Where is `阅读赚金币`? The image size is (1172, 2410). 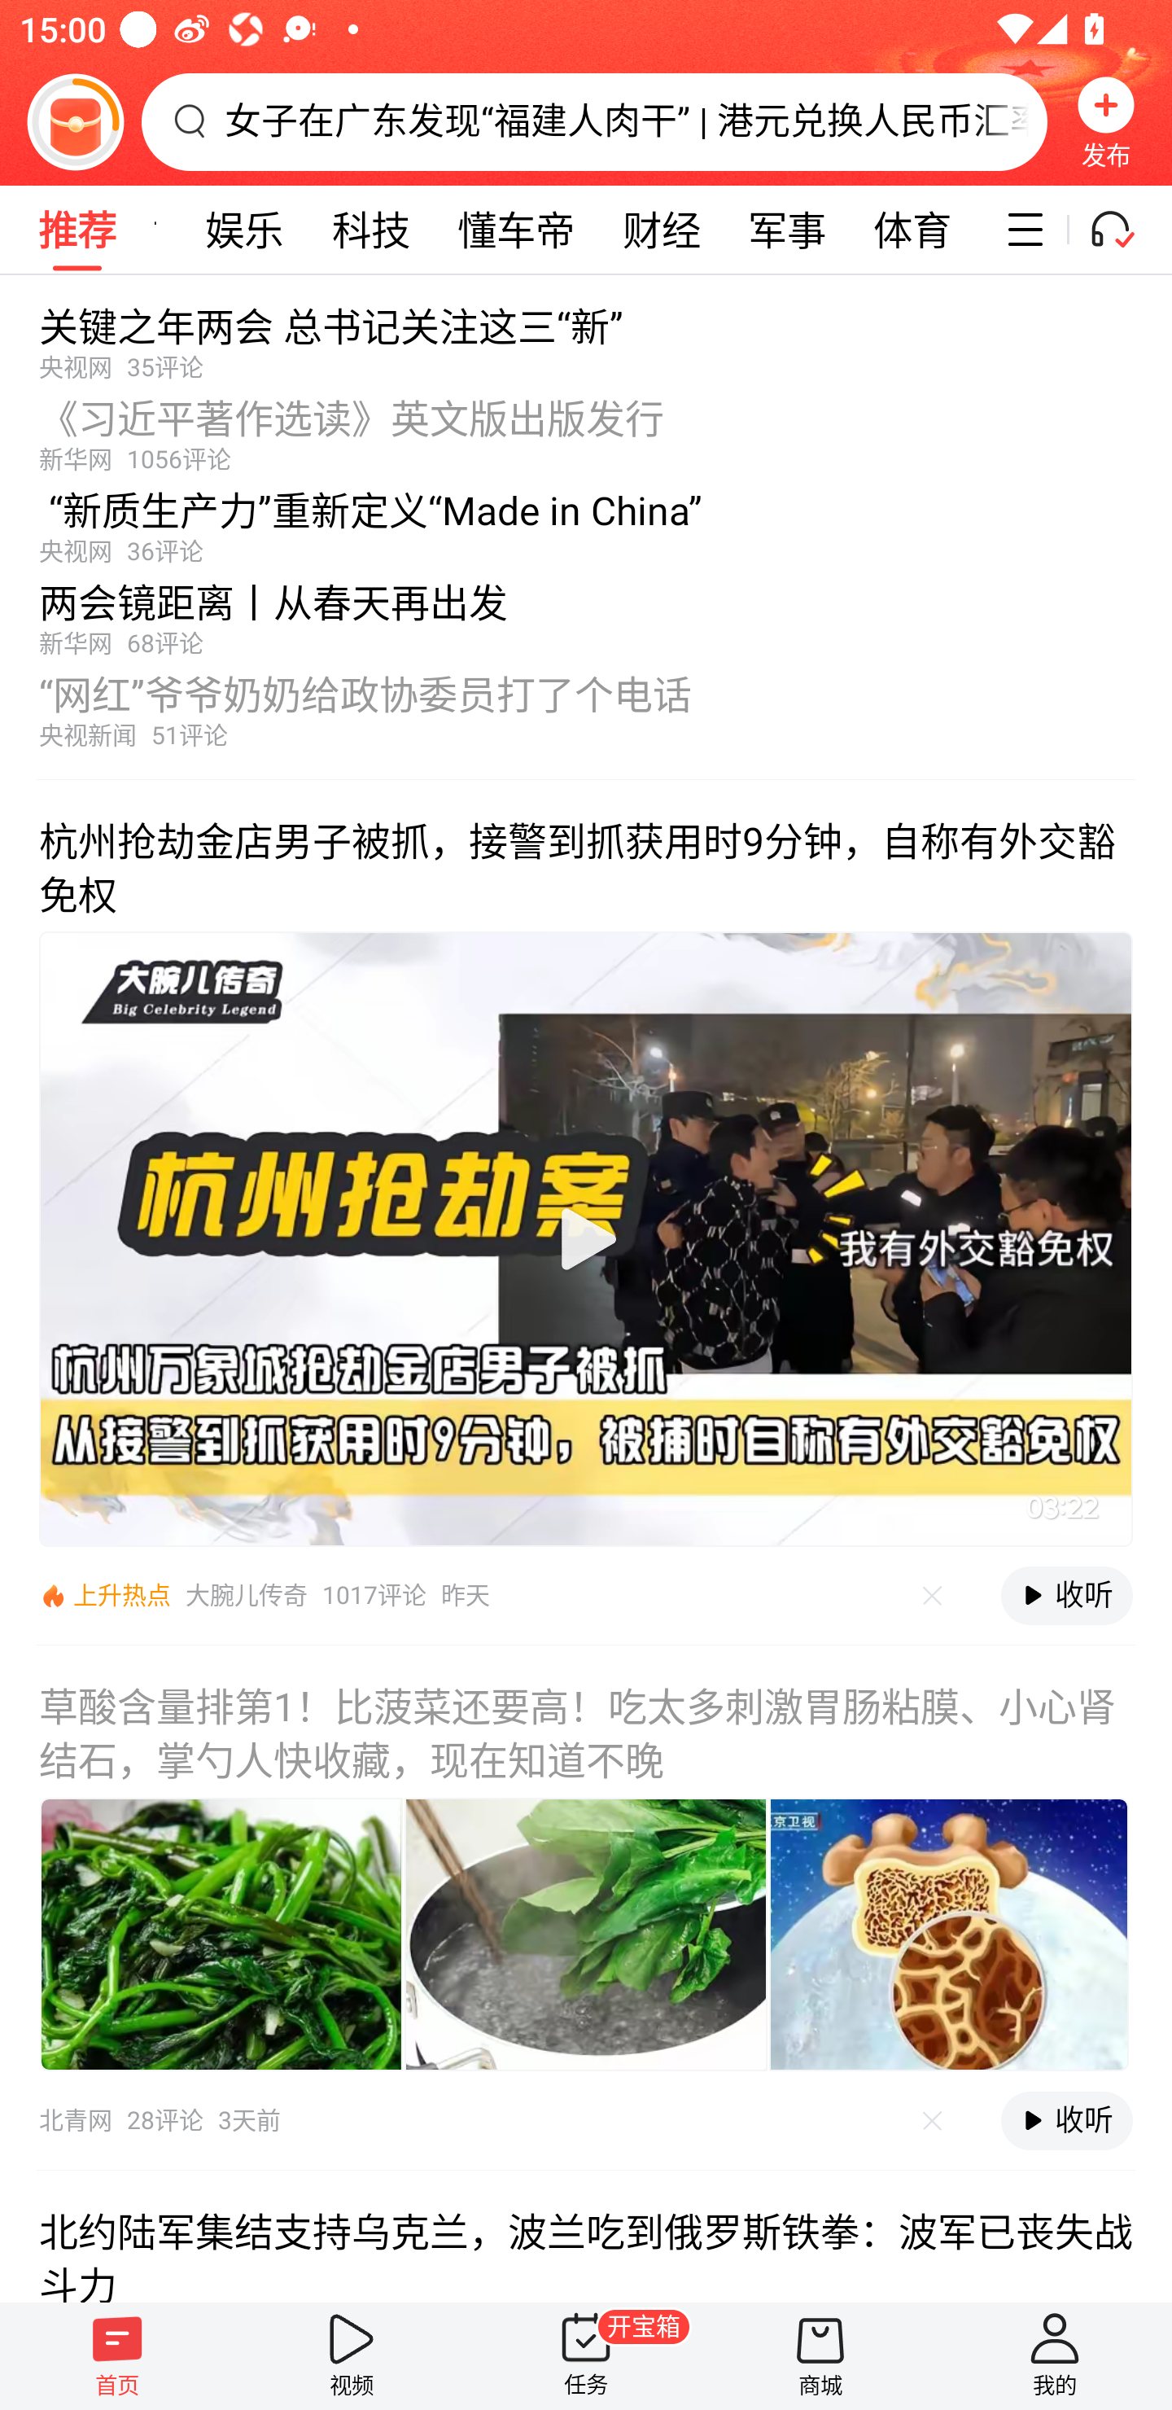 阅读赚金币 is located at coordinates (75, 121).